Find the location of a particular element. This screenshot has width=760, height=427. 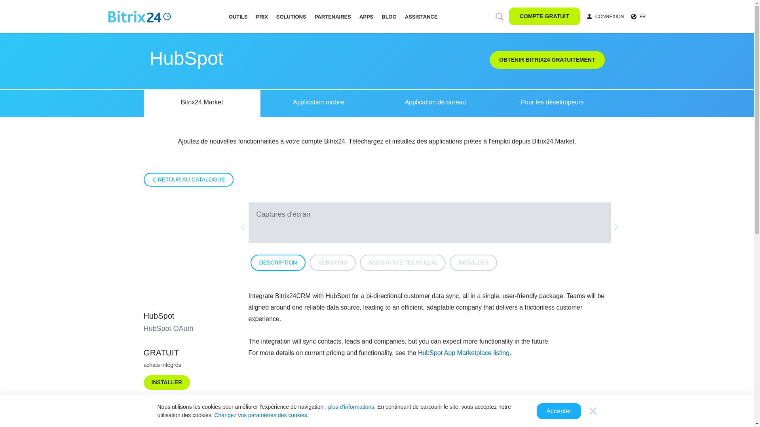

Bitrix24.Market is located at coordinates (201, 103).